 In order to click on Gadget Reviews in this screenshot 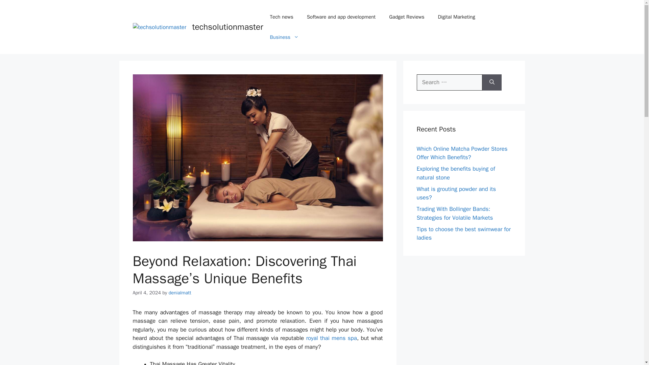, I will do `click(406, 17)`.